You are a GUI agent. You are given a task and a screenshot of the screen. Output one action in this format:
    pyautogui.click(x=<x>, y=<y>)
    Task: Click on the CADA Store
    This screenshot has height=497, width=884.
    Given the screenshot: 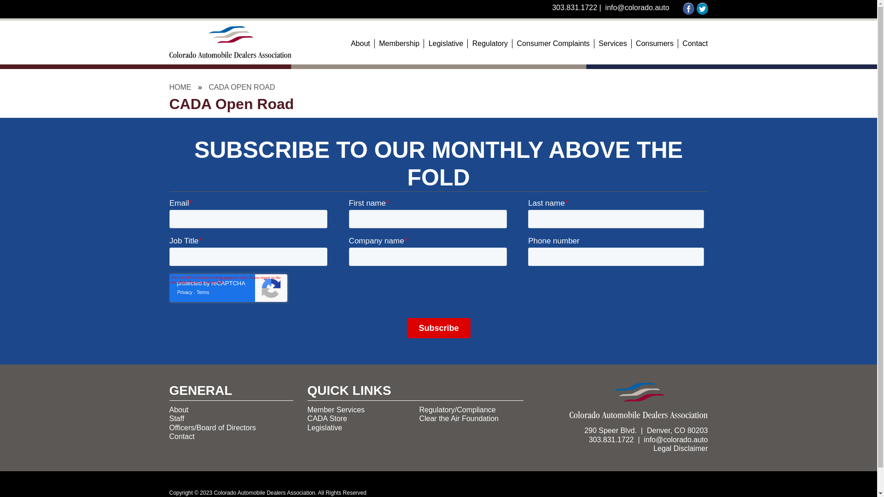 What is the action you would take?
    pyautogui.click(x=327, y=419)
    